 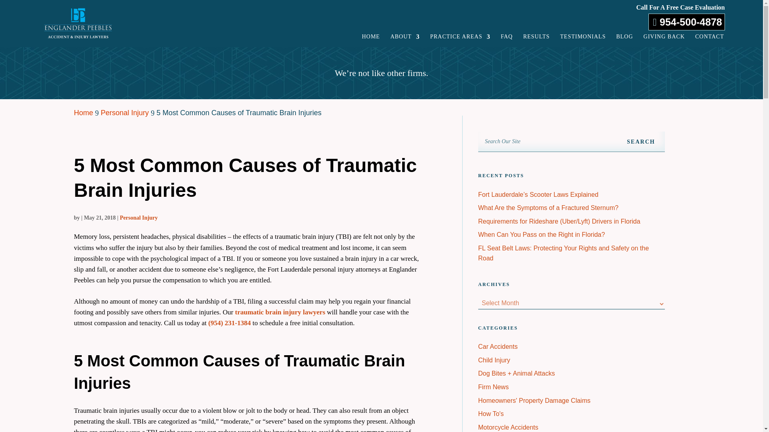 What do you see at coordinates (78, 23) in the screenshot?
I see `Fort Lauderdale Personal Injury Lawyers Logo` at bounding box center [78, 23].